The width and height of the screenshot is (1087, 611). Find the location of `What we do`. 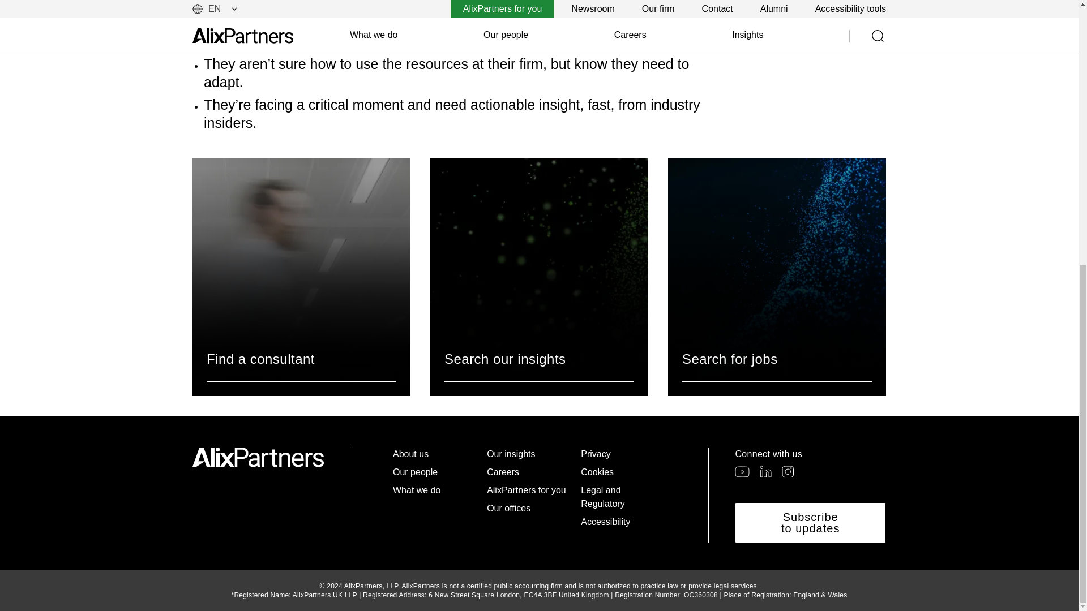

What we do is located at coordinates (435, 490).